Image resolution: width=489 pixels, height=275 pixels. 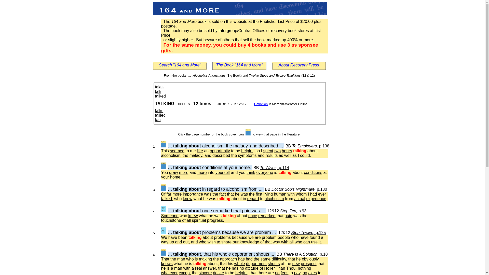 What do you see at coordinates (222, 237) in the screenshot?
I see `problems` at bounding box center [222, 237].